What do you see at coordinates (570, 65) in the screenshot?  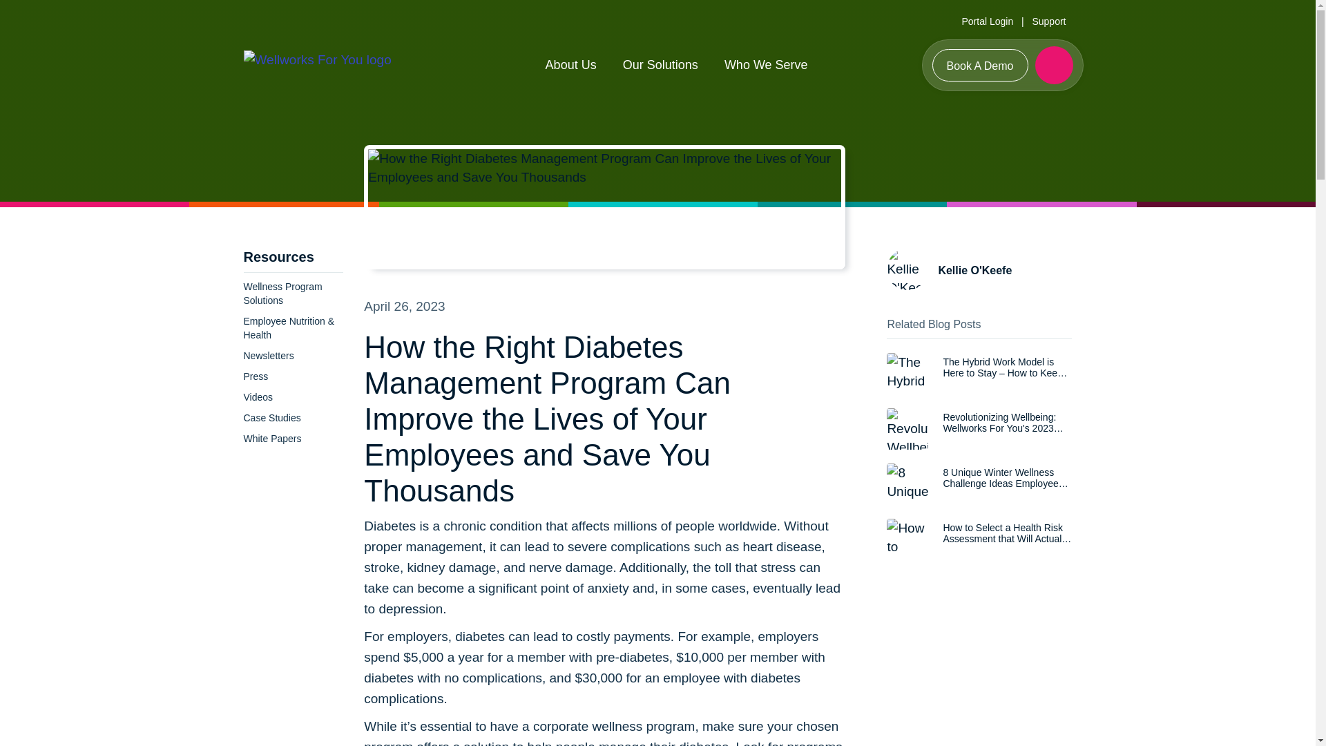 I see `About Us` at bounding box center [570, 65].